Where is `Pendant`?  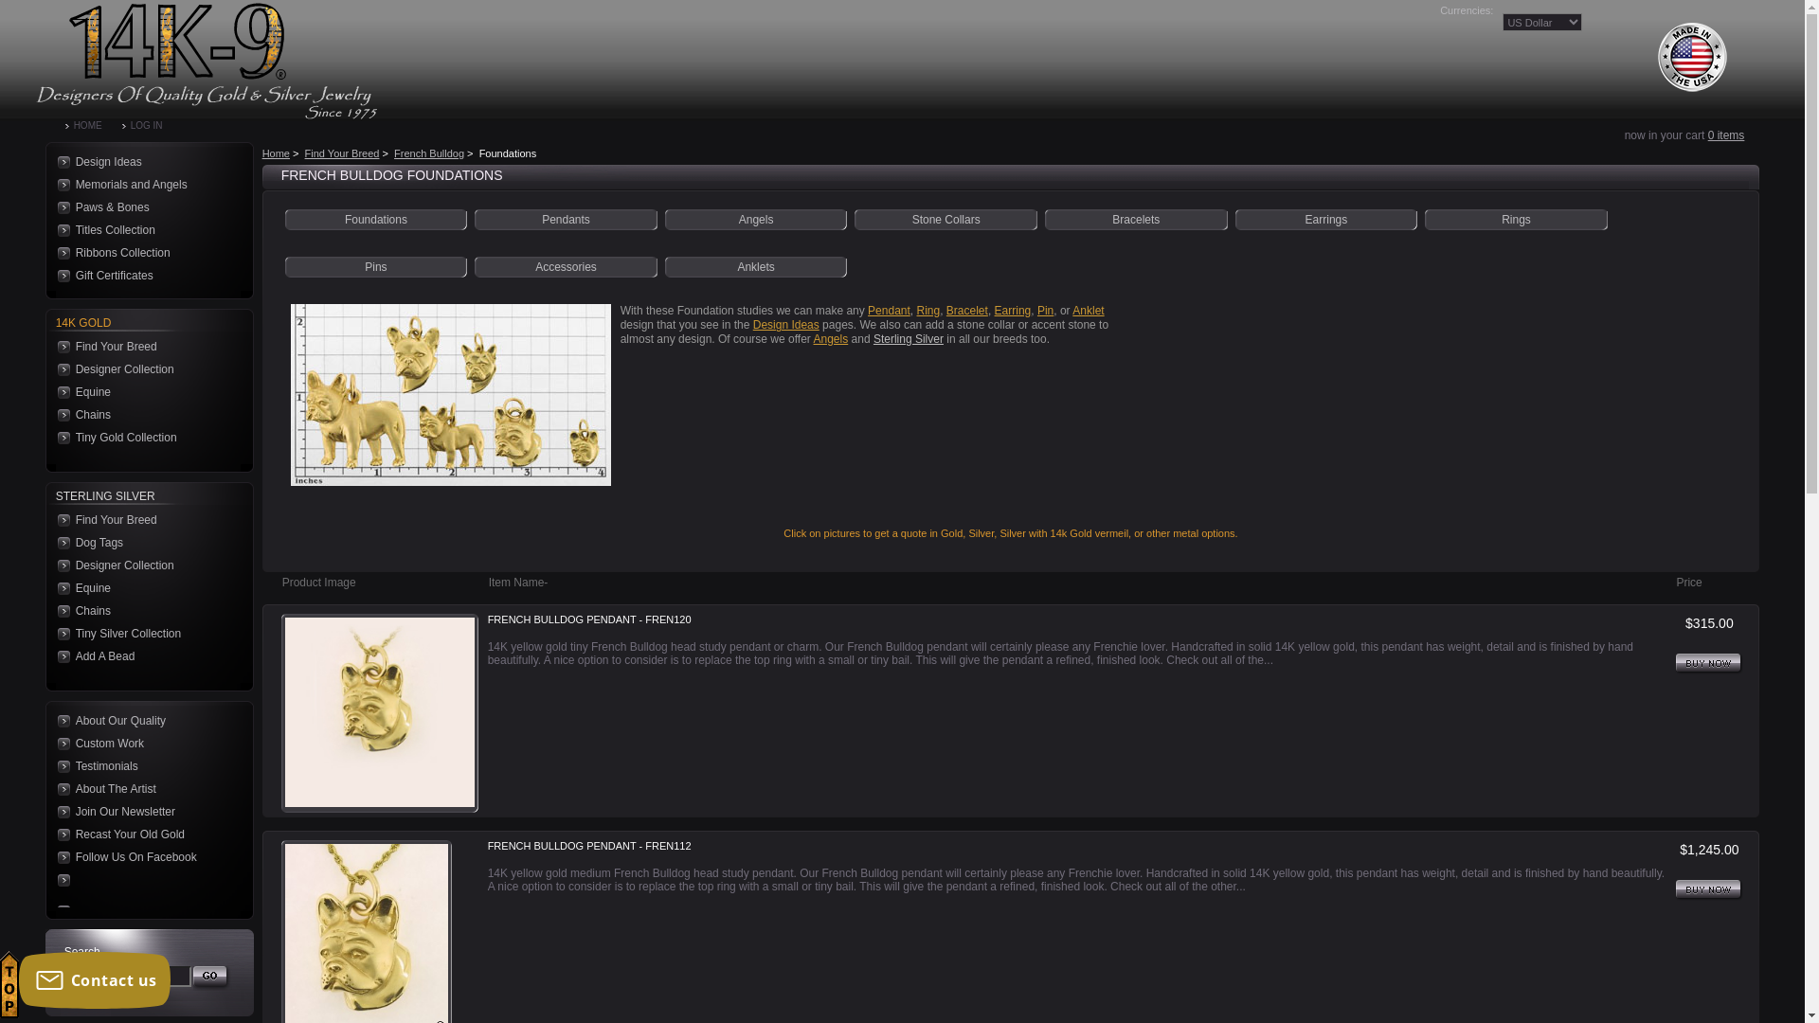
Pendant is located at coordinates (889, 311).